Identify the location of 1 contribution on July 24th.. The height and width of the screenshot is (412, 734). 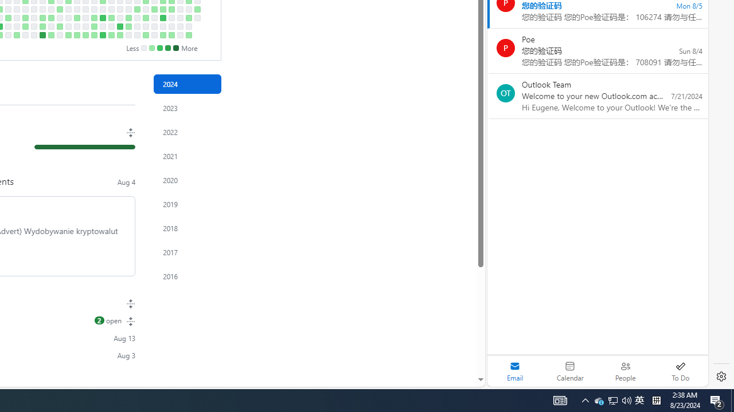
(163, 9).